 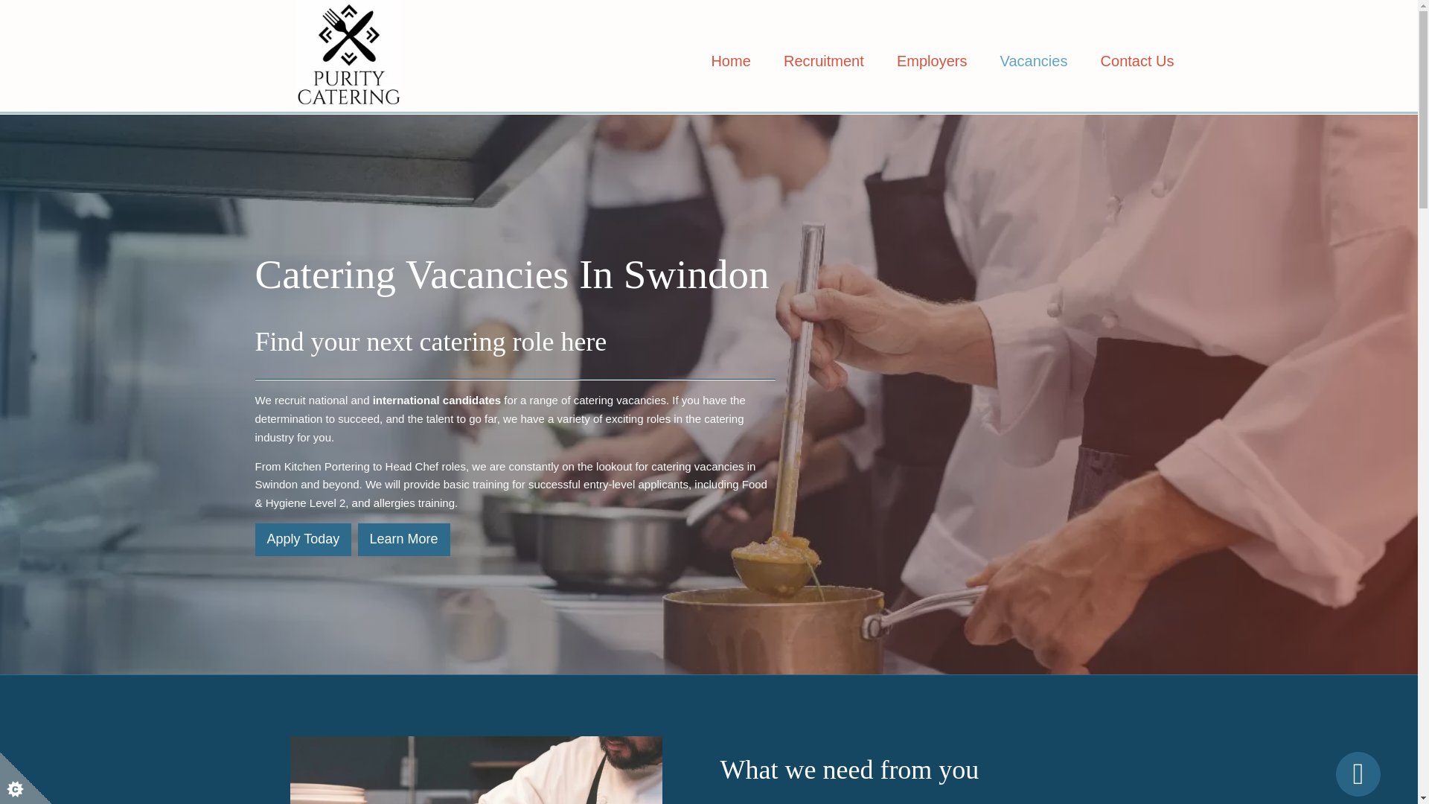 I want to click on Home, so click(x=730, y=60).